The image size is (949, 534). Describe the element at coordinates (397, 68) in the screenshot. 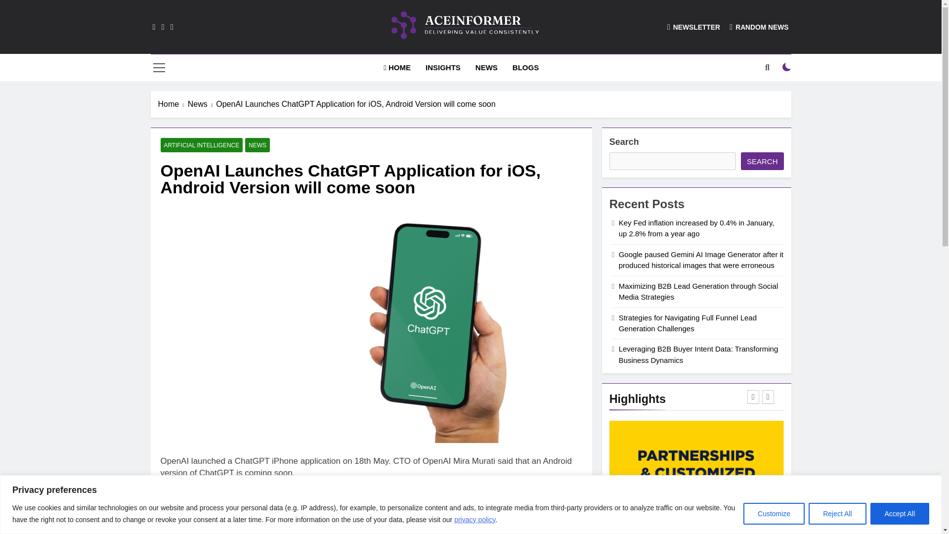

I see `HOME` at that location.